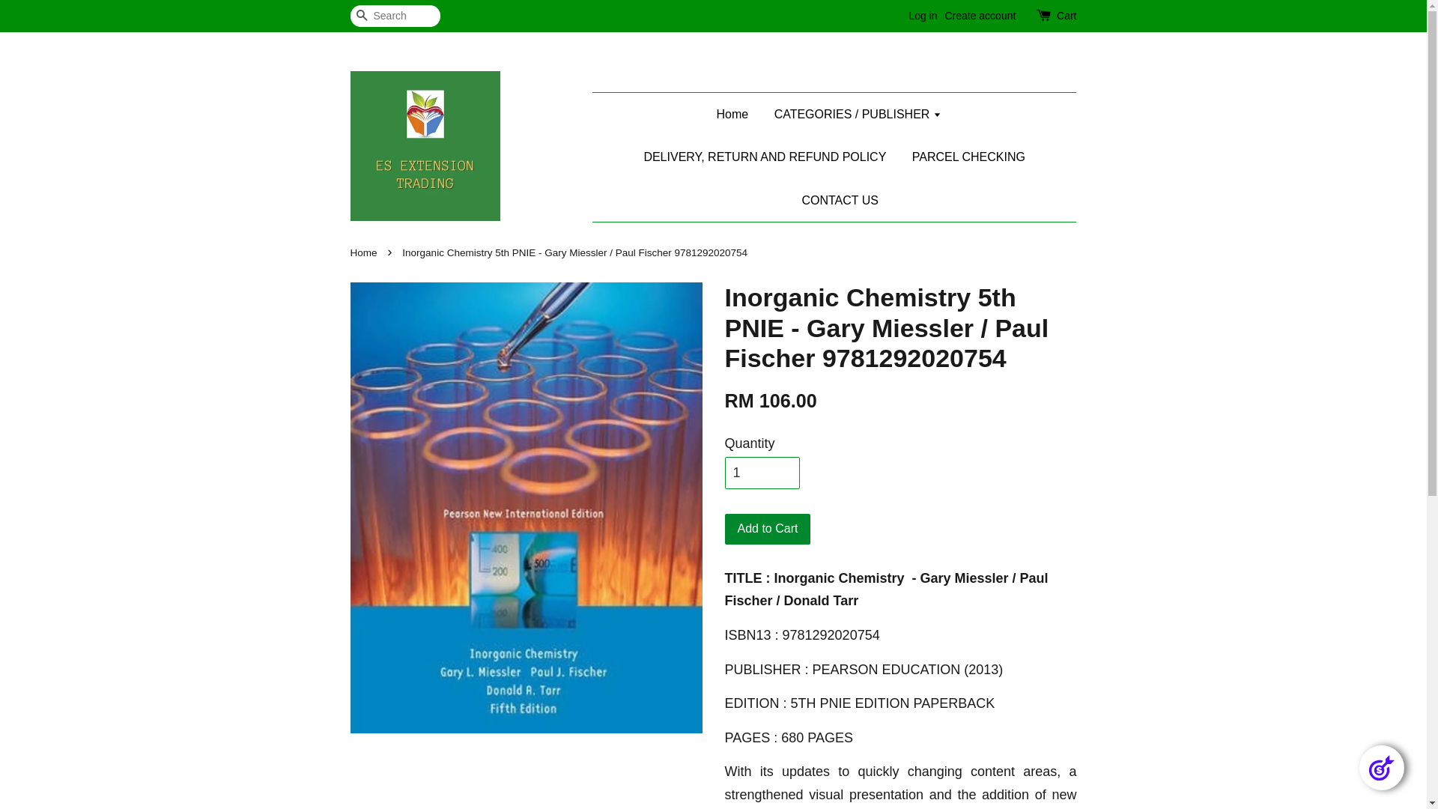 This screenshot has height=809, width=1438. Describe the element at coordinates (362, 16) in the screenshot. I see `Search` at that location.